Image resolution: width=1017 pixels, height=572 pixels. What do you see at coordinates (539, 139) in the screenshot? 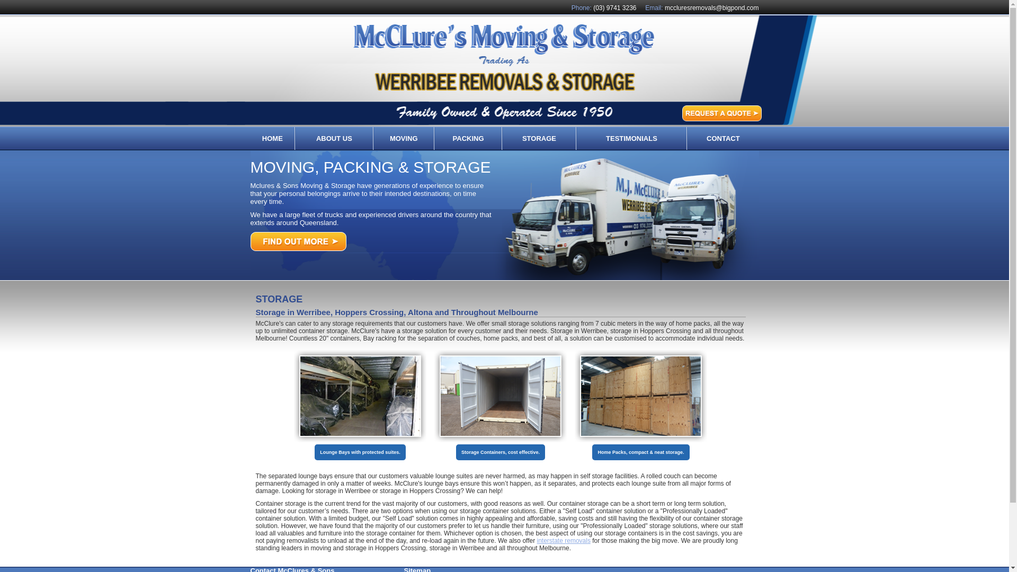
I see `STORAGE` at bounding box center [539, 139].